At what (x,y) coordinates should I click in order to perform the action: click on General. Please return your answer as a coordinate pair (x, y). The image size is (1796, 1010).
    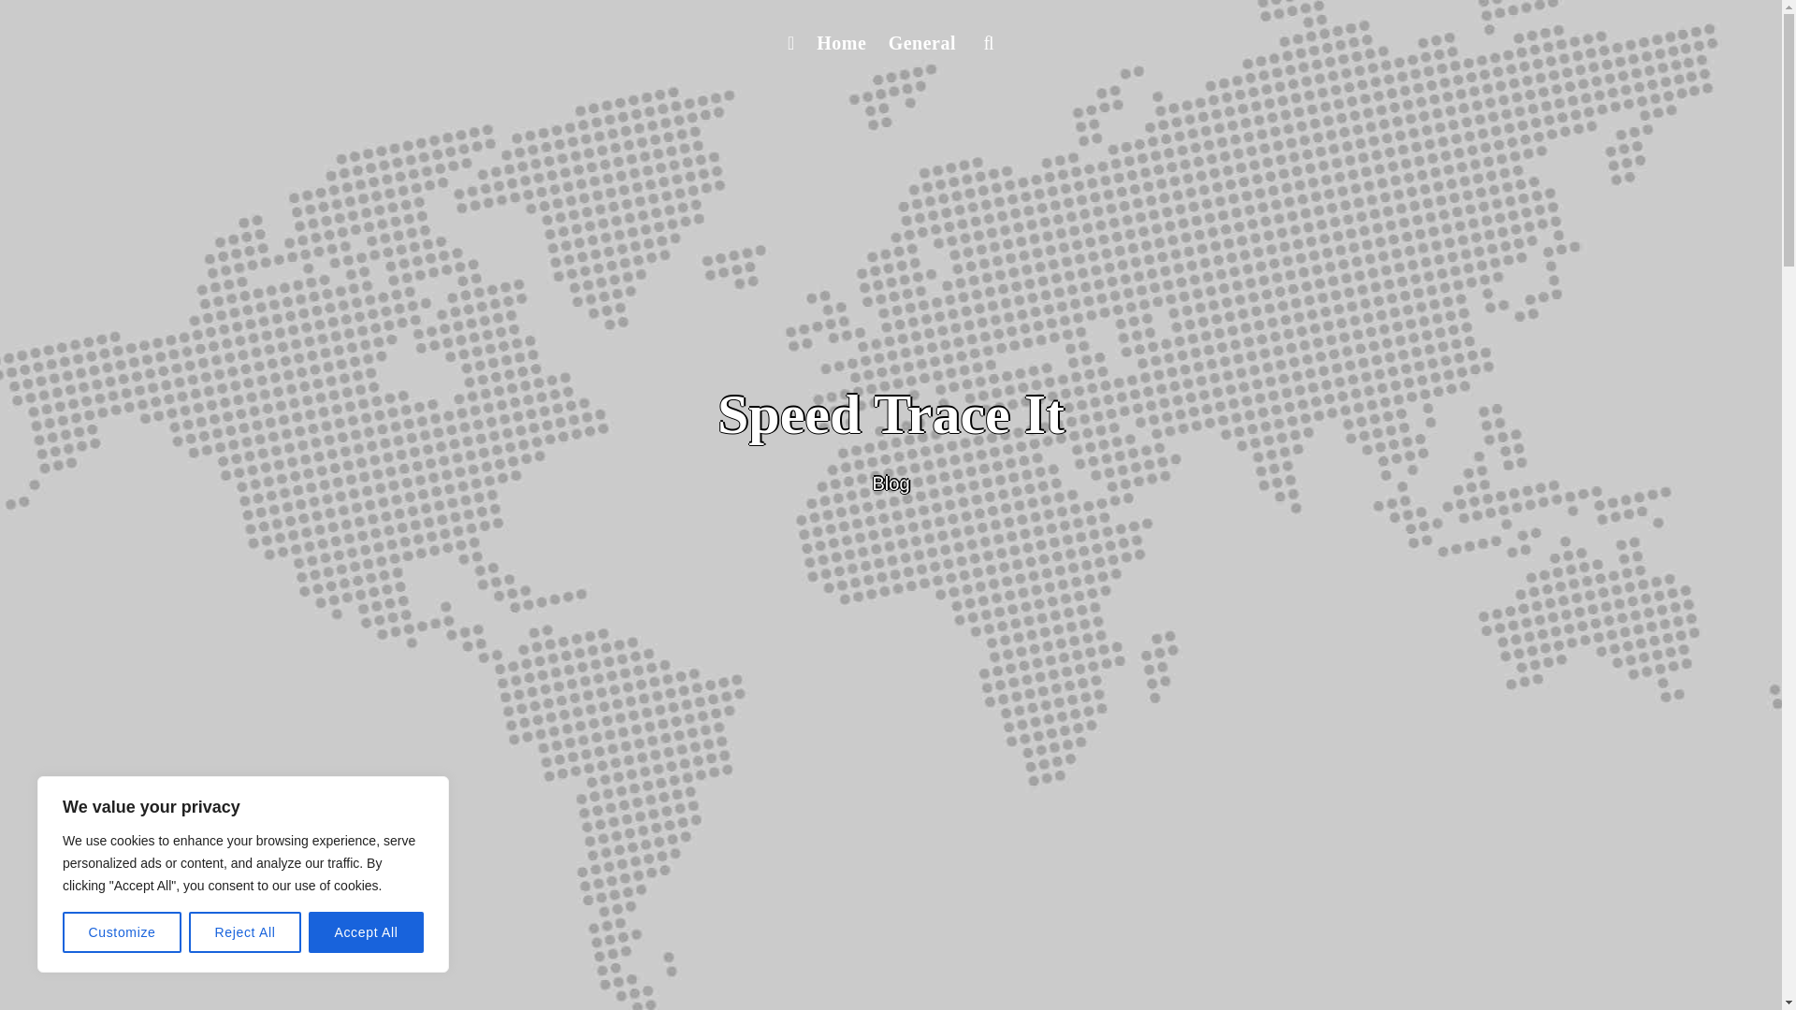
    Looking at the image, I should click on (922, 43).